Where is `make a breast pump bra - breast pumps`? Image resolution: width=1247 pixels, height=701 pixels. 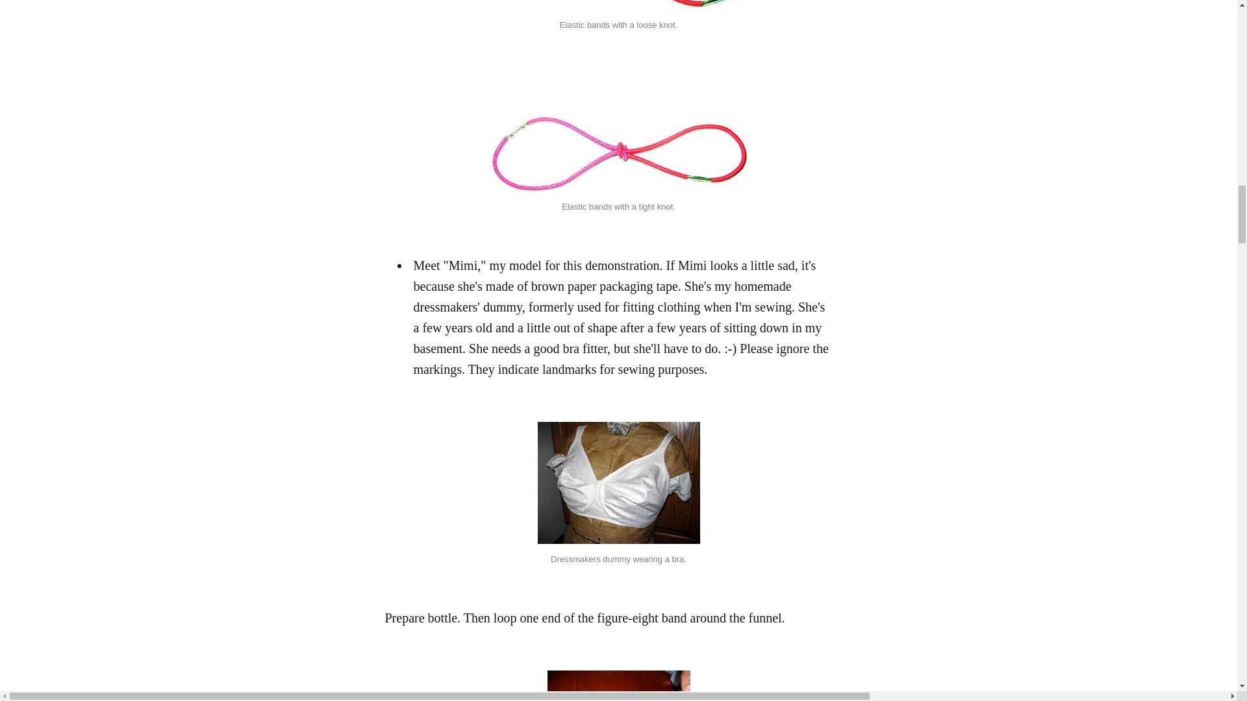
make a breast pump bra - breast pumps is located at coordinates (618, 685).